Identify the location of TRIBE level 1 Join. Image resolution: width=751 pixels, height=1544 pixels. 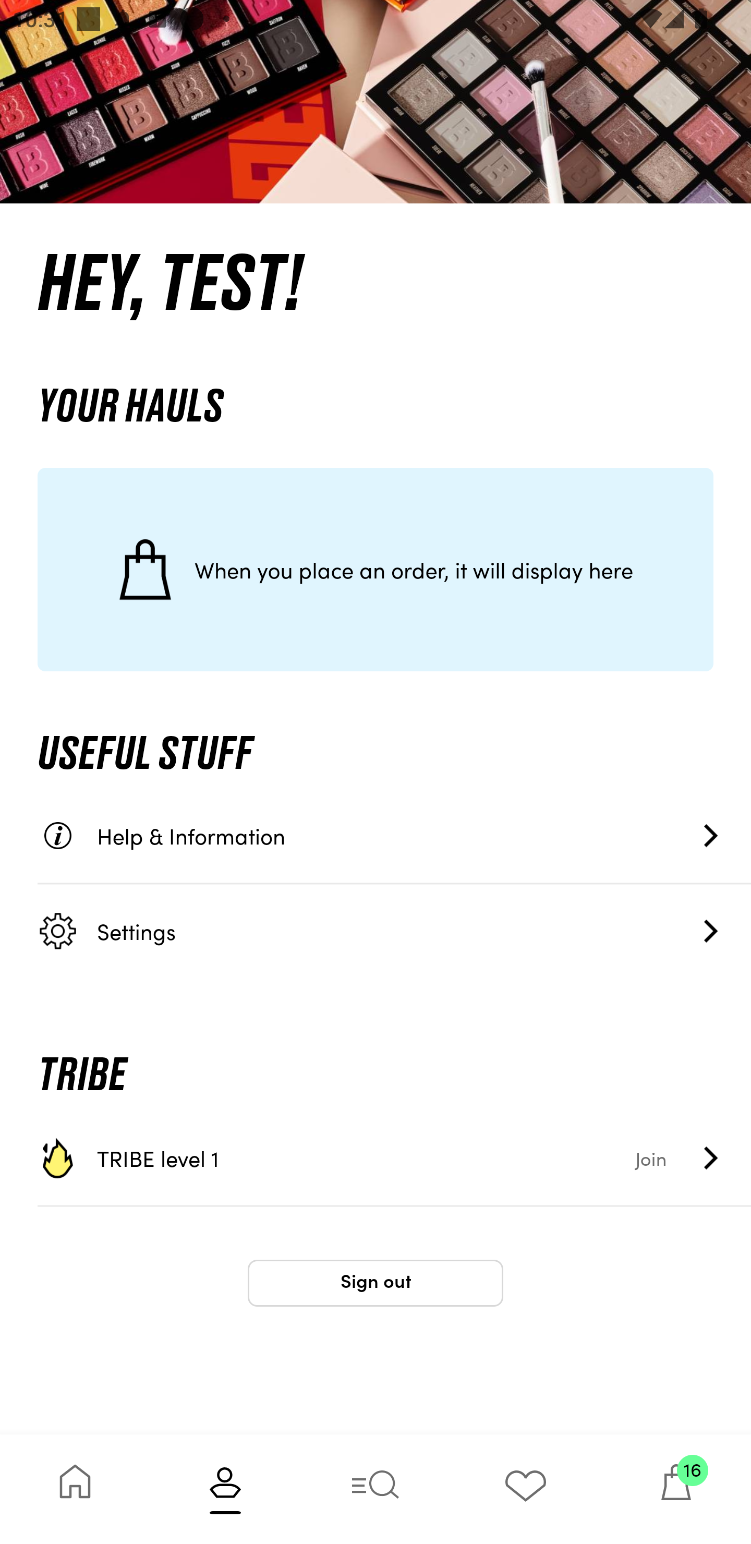
(394, 1158).